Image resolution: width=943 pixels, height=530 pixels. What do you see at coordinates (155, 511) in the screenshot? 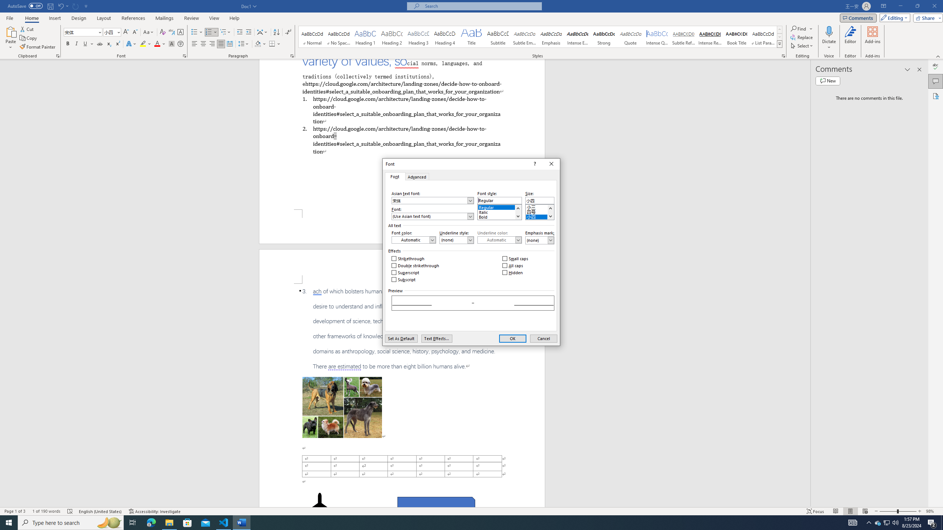
I see `Accessibility Checker Accessibility: Investigate` at bounding box center [155, 511].